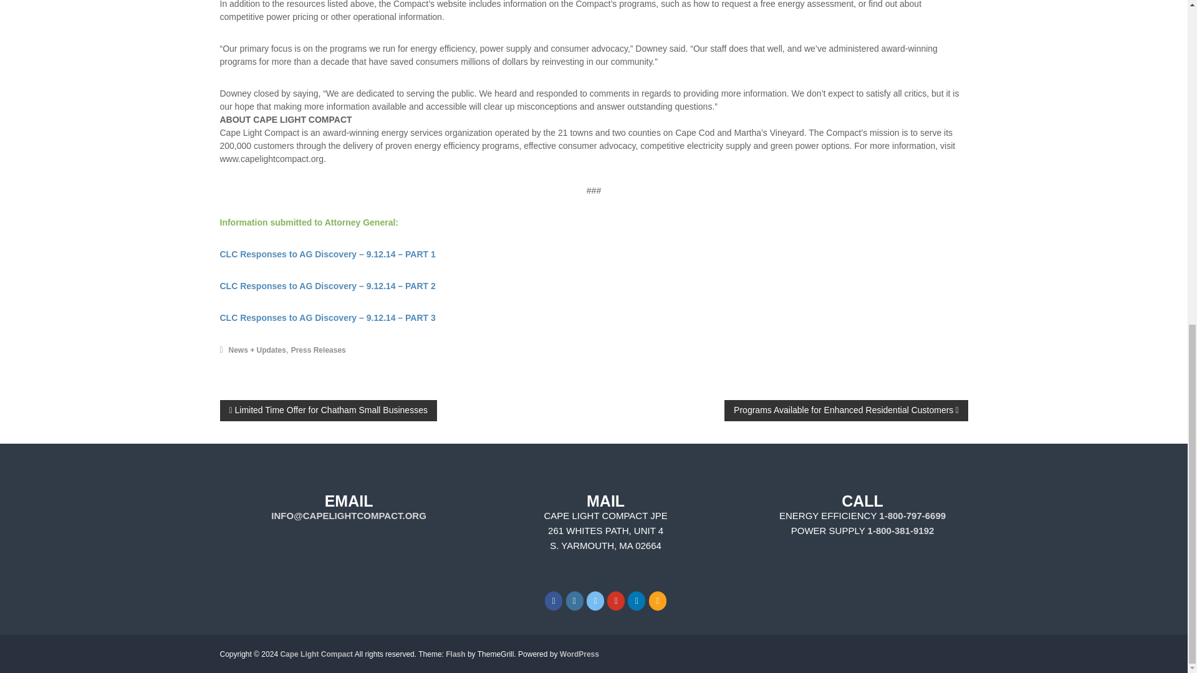 The width and height of the screenshot is (1197, 673). Describe the element at coordinates (657, 601) in the screenshot. I see `Cape Light Compact on Rss` at that location.